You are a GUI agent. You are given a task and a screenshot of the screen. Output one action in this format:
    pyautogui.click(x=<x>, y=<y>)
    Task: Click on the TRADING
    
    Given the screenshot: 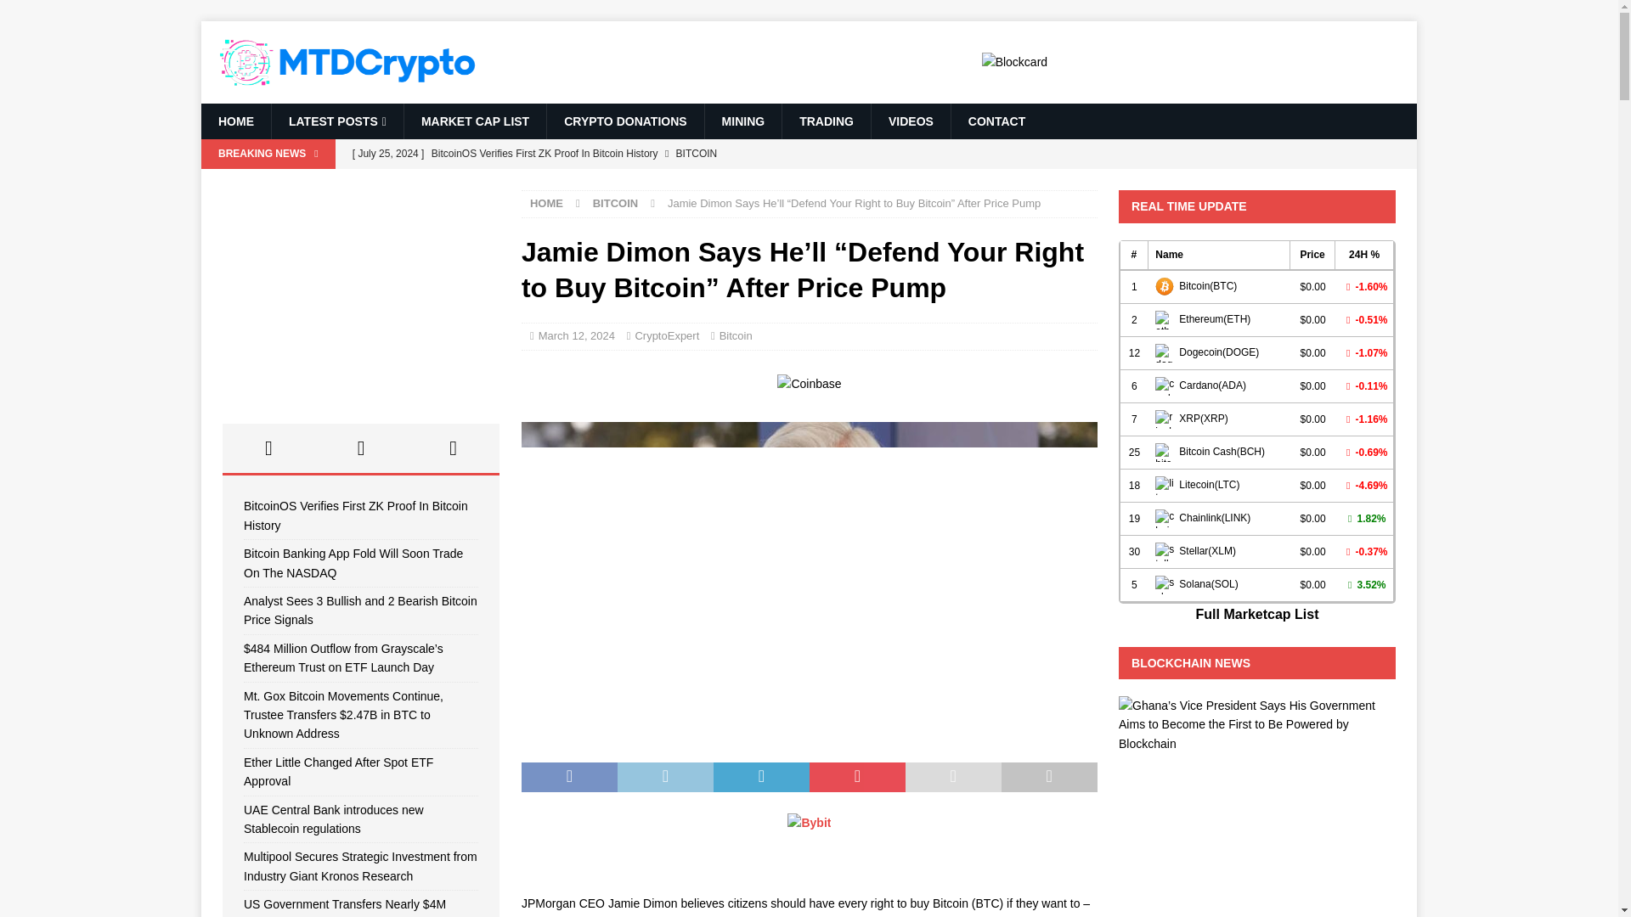 What is the action you would take?
    pyautogui.click(x=826, y=121)
    